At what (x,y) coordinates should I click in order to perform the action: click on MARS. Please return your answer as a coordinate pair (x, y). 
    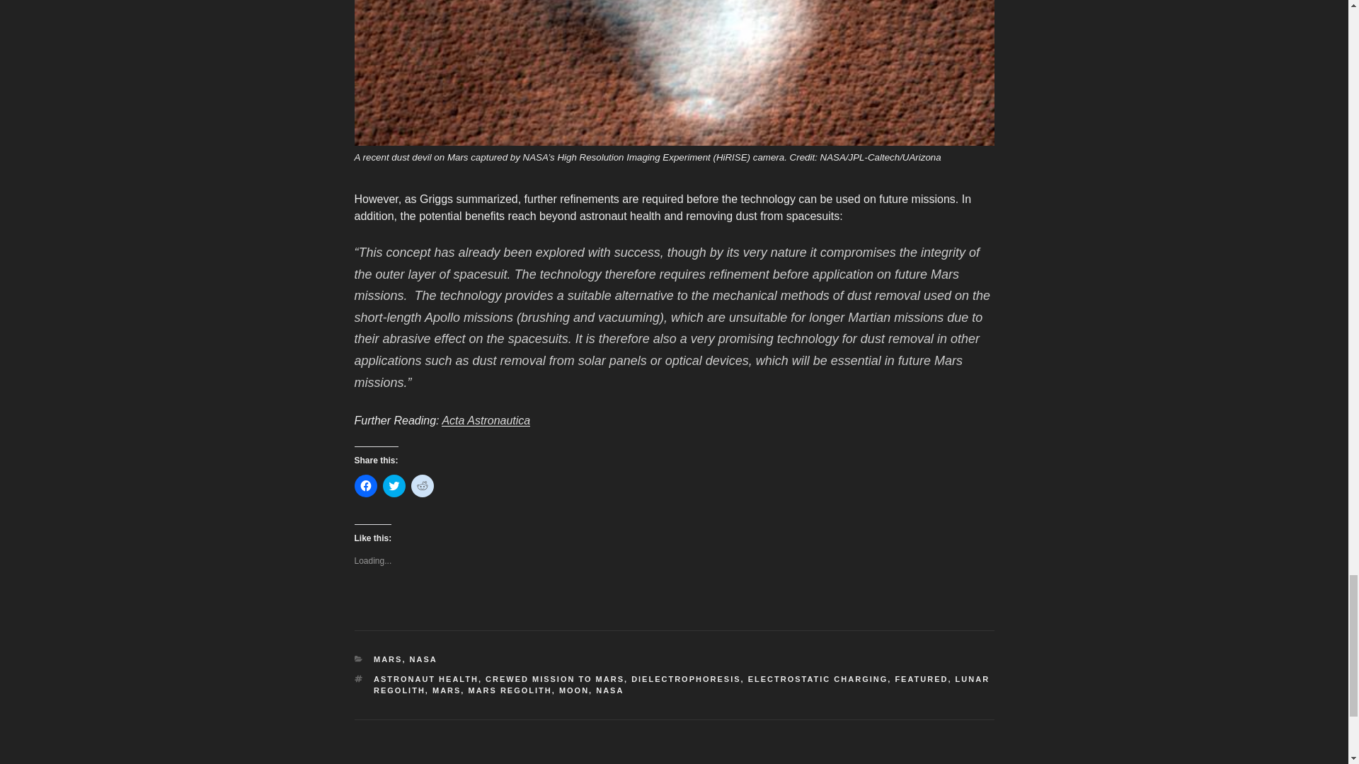
    Looking at the image, I should click on (446, 690).